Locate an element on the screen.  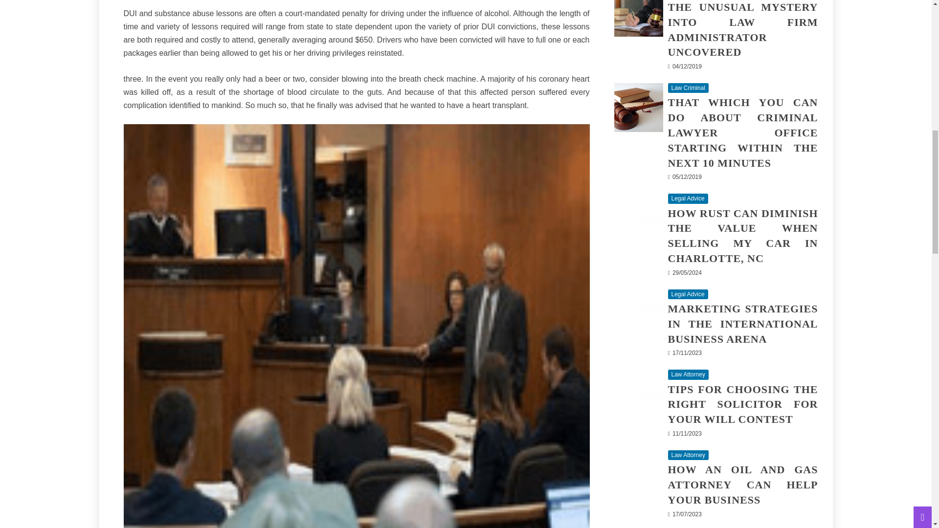
The Unusual Mystery Into Law Firm Administrator Uncovered is located at coordinates (638, 18).